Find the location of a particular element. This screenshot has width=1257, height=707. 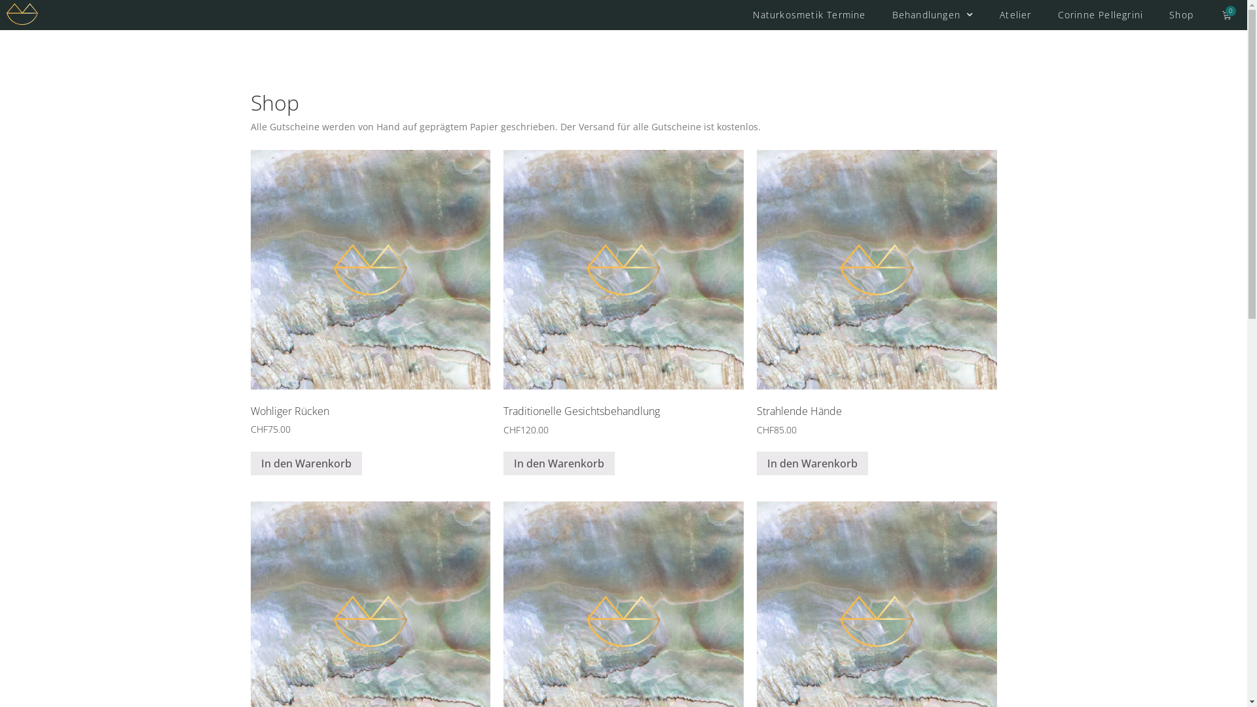

0 is located at coordinates (1227, 15).